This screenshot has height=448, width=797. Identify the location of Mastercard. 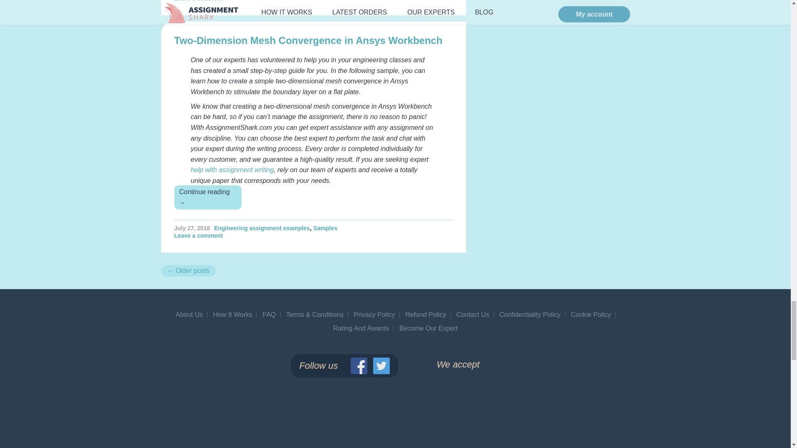
(461, 444).